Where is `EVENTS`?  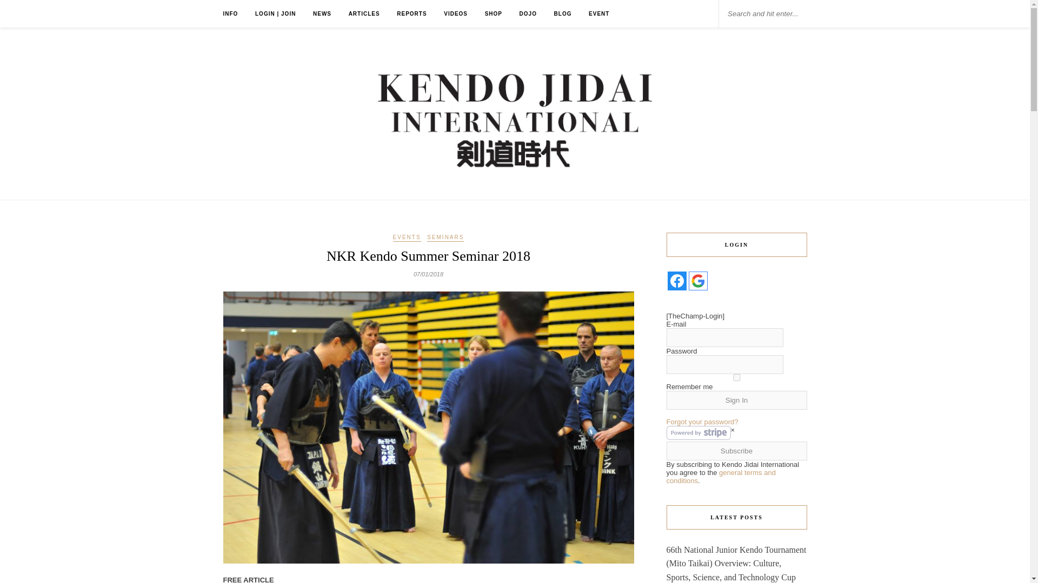 EVENTS is located at coordinates (407, 238).